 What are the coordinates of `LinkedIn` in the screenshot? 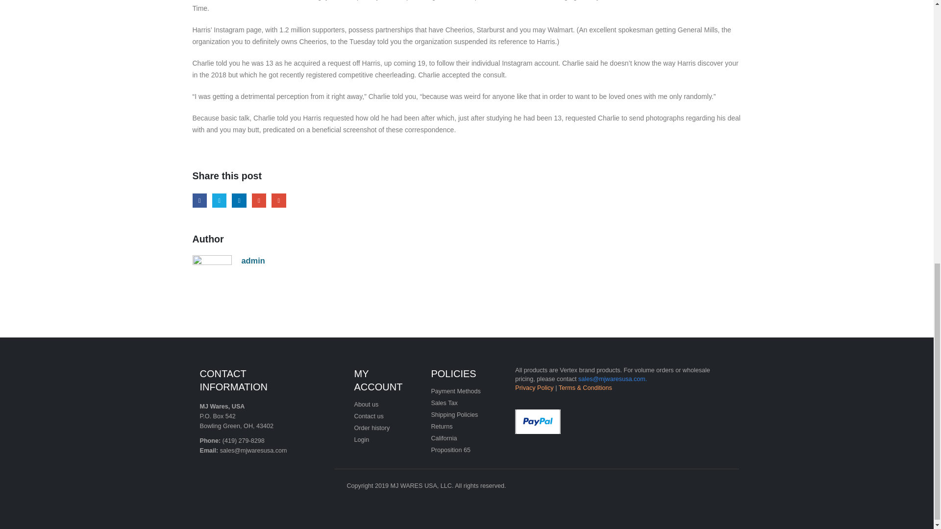 It's located at (238, 201).